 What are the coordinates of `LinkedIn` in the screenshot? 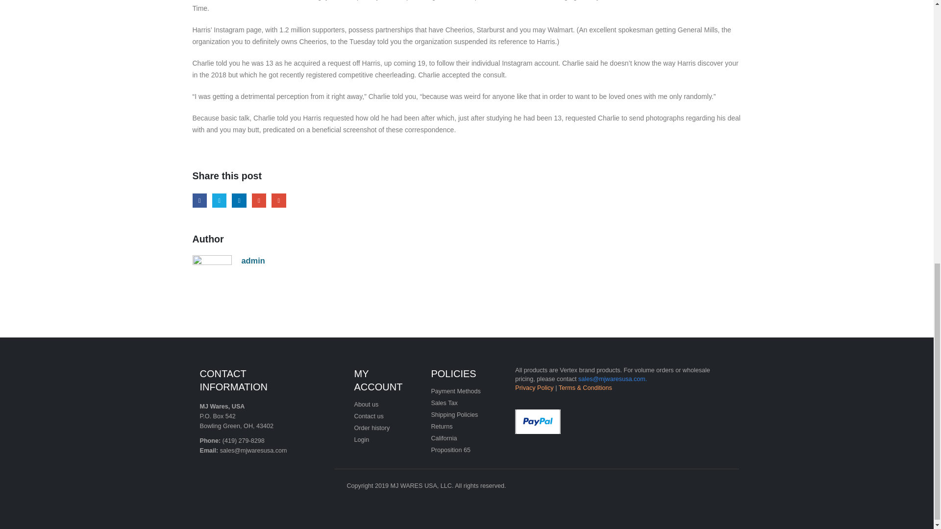 It's located at (238, 201).